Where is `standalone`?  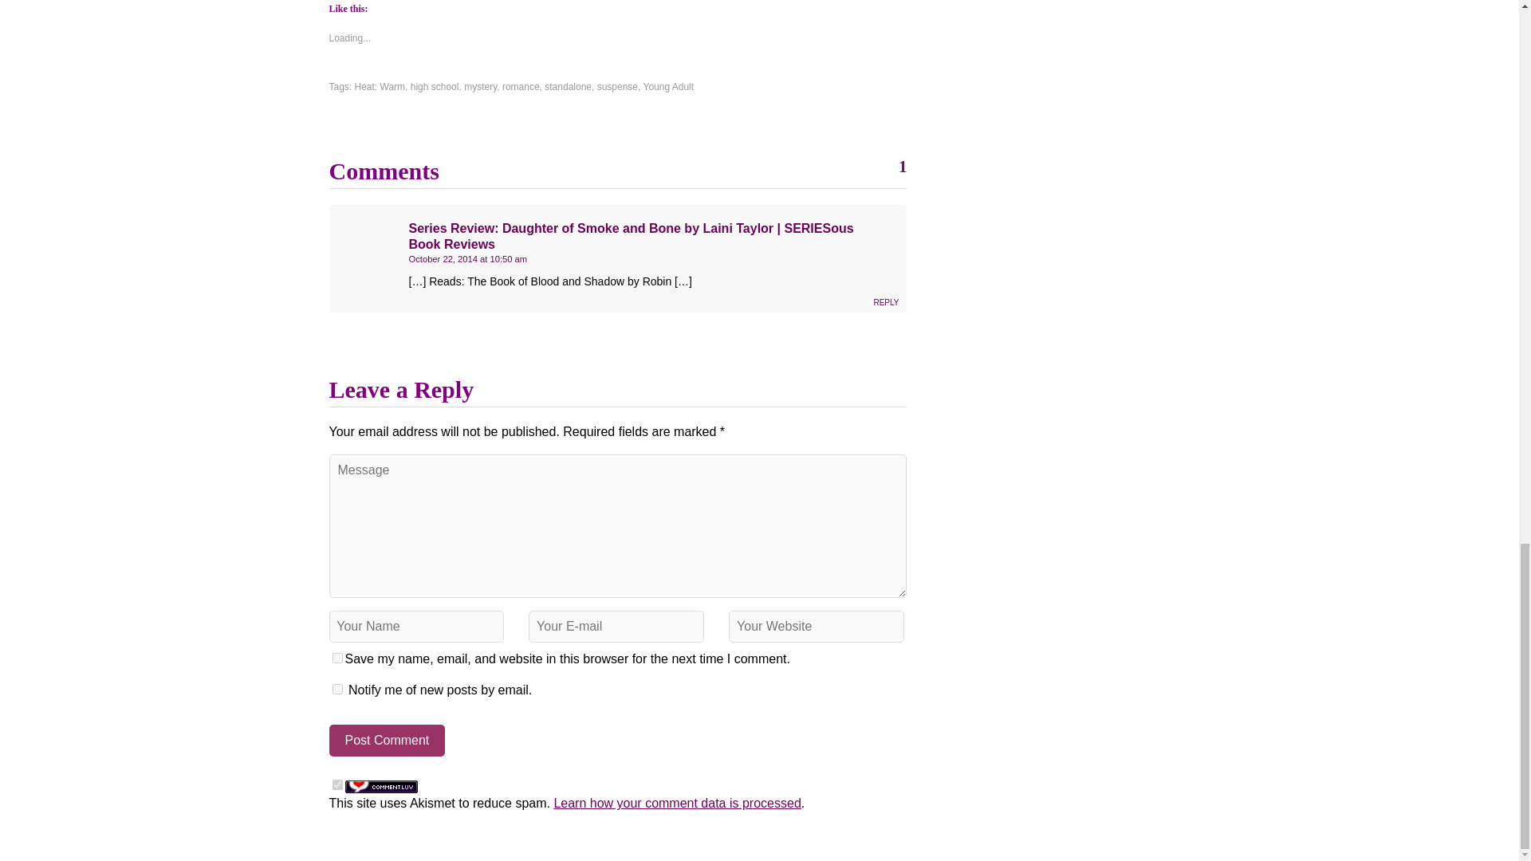
standalone is located at coordinates (568, 86).